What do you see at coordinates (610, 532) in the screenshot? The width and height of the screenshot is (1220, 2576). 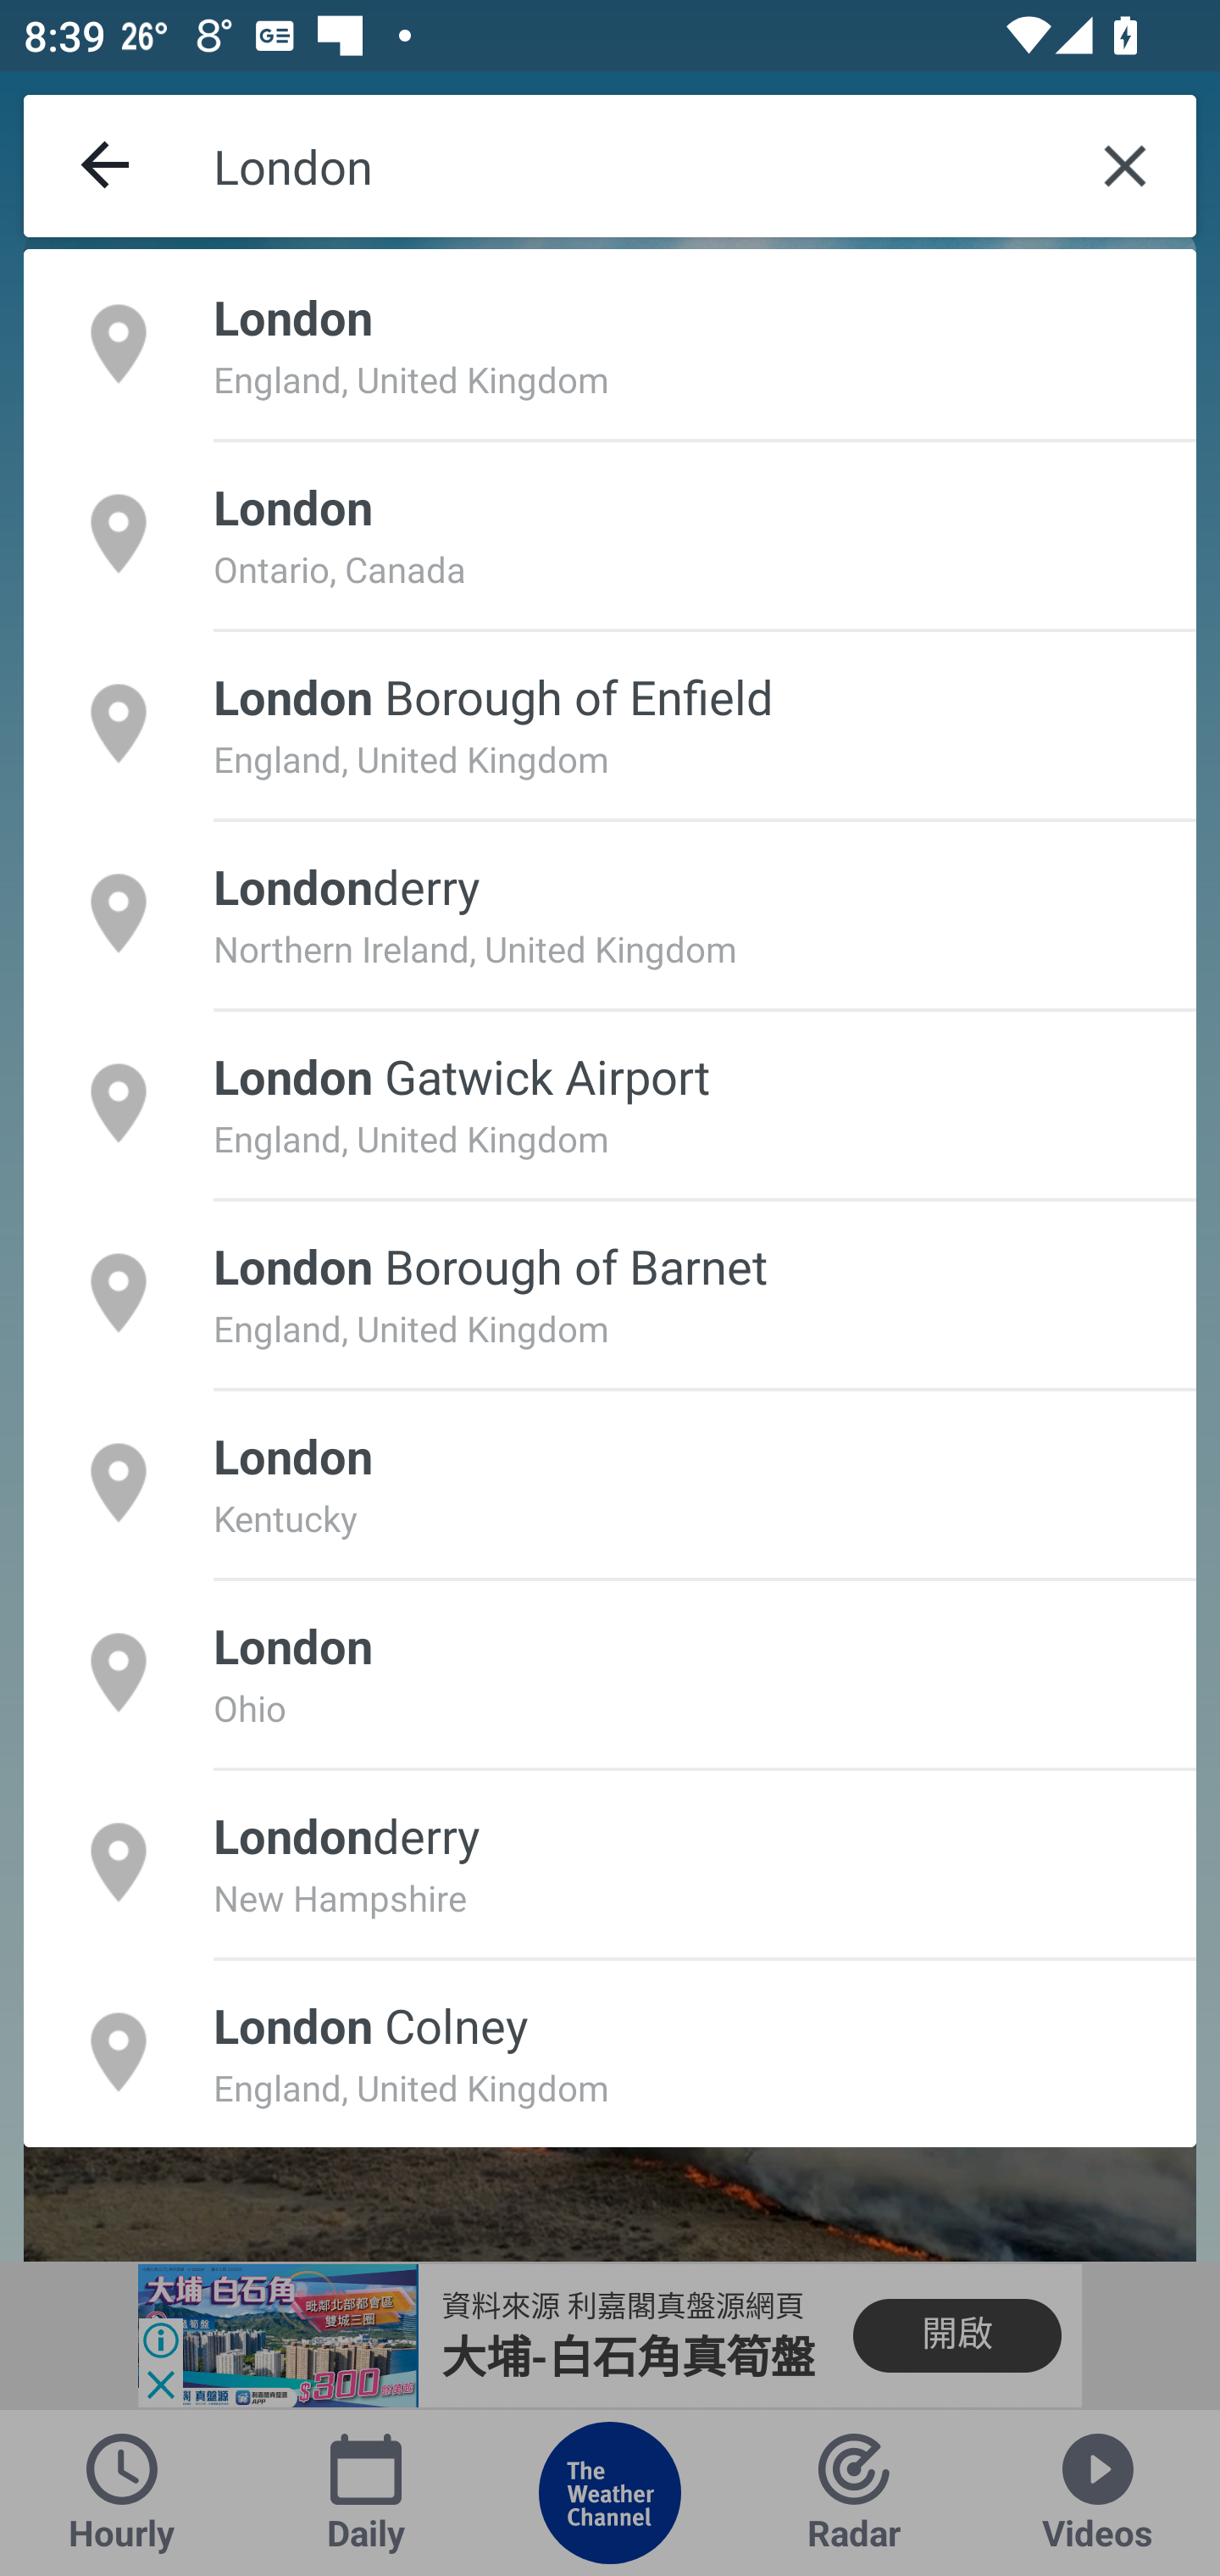 I see `London Ontario, Canada` at bounding box center [610, 532].